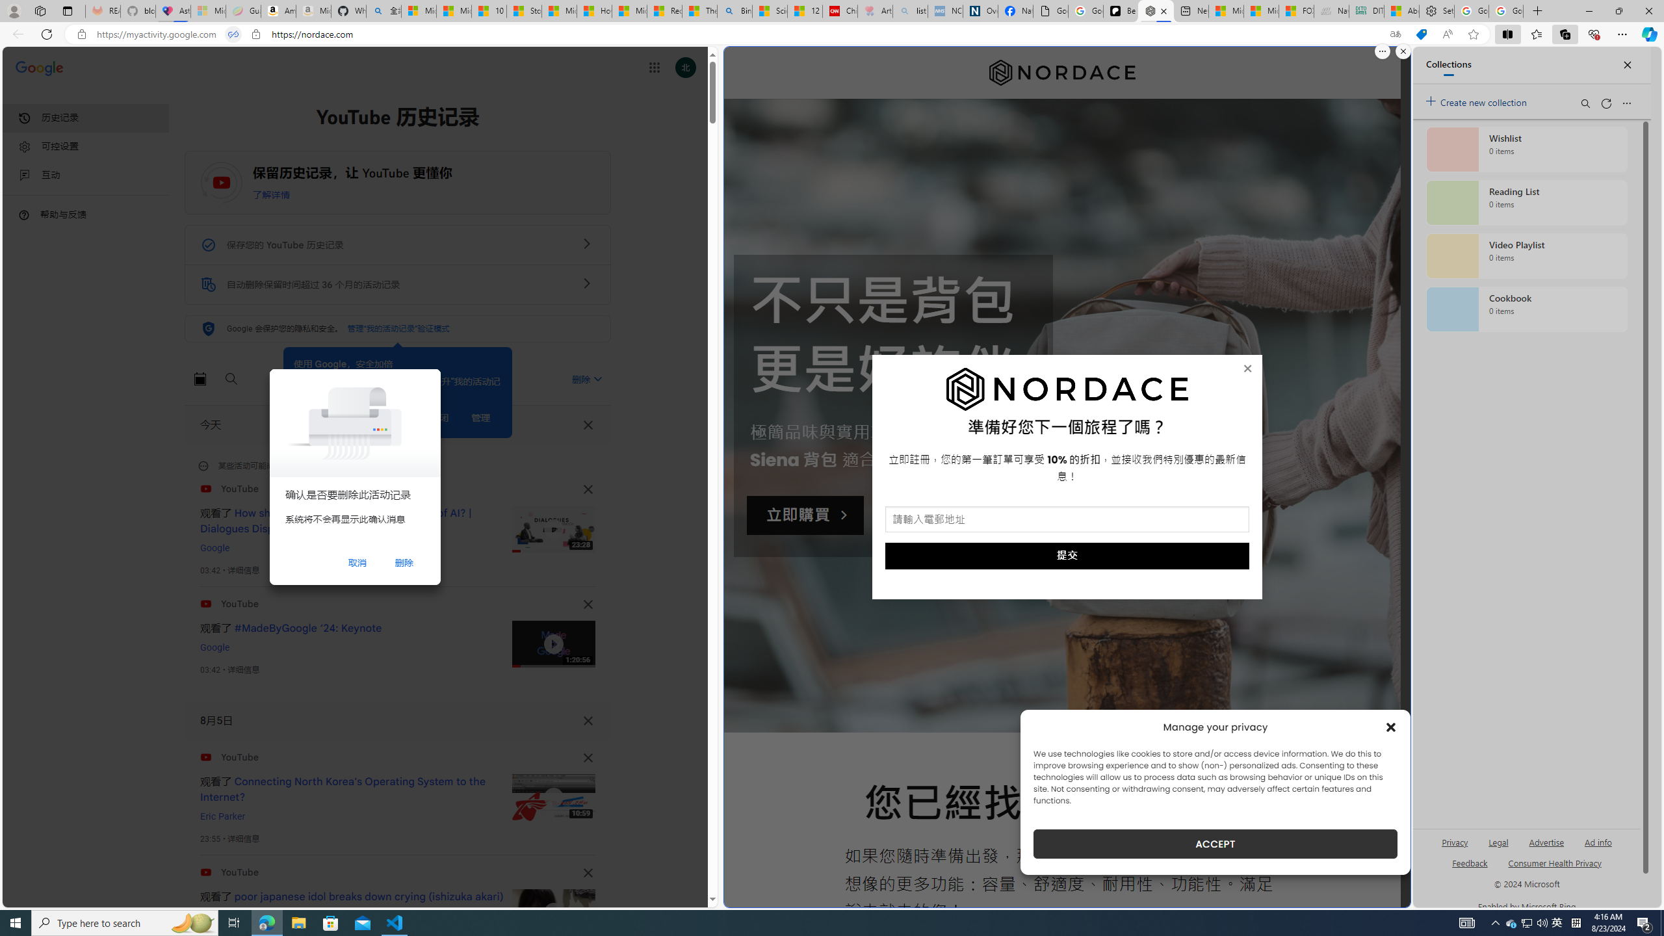  Describe the element at coordinates (1470, 862) in the screenshot. I see `AutomationID: sb_feedback` at that location.